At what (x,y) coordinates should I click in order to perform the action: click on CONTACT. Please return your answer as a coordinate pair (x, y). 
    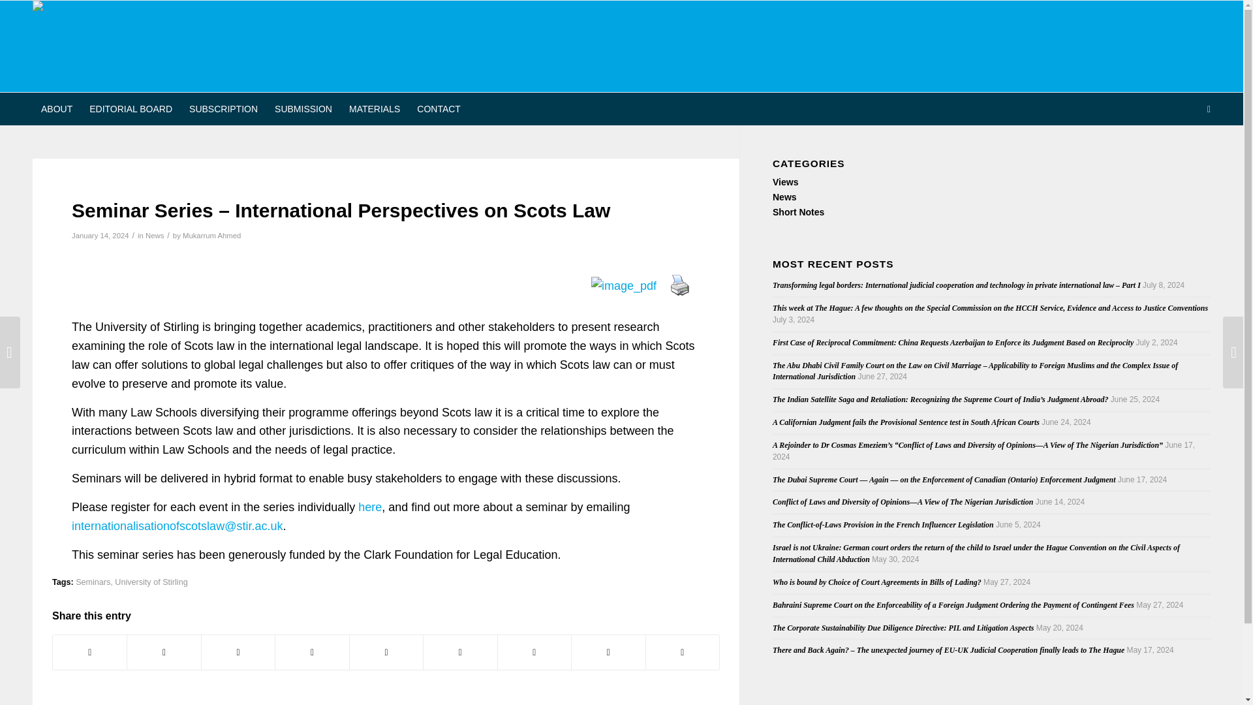
    Looking at the image, I should click on (439, 108).